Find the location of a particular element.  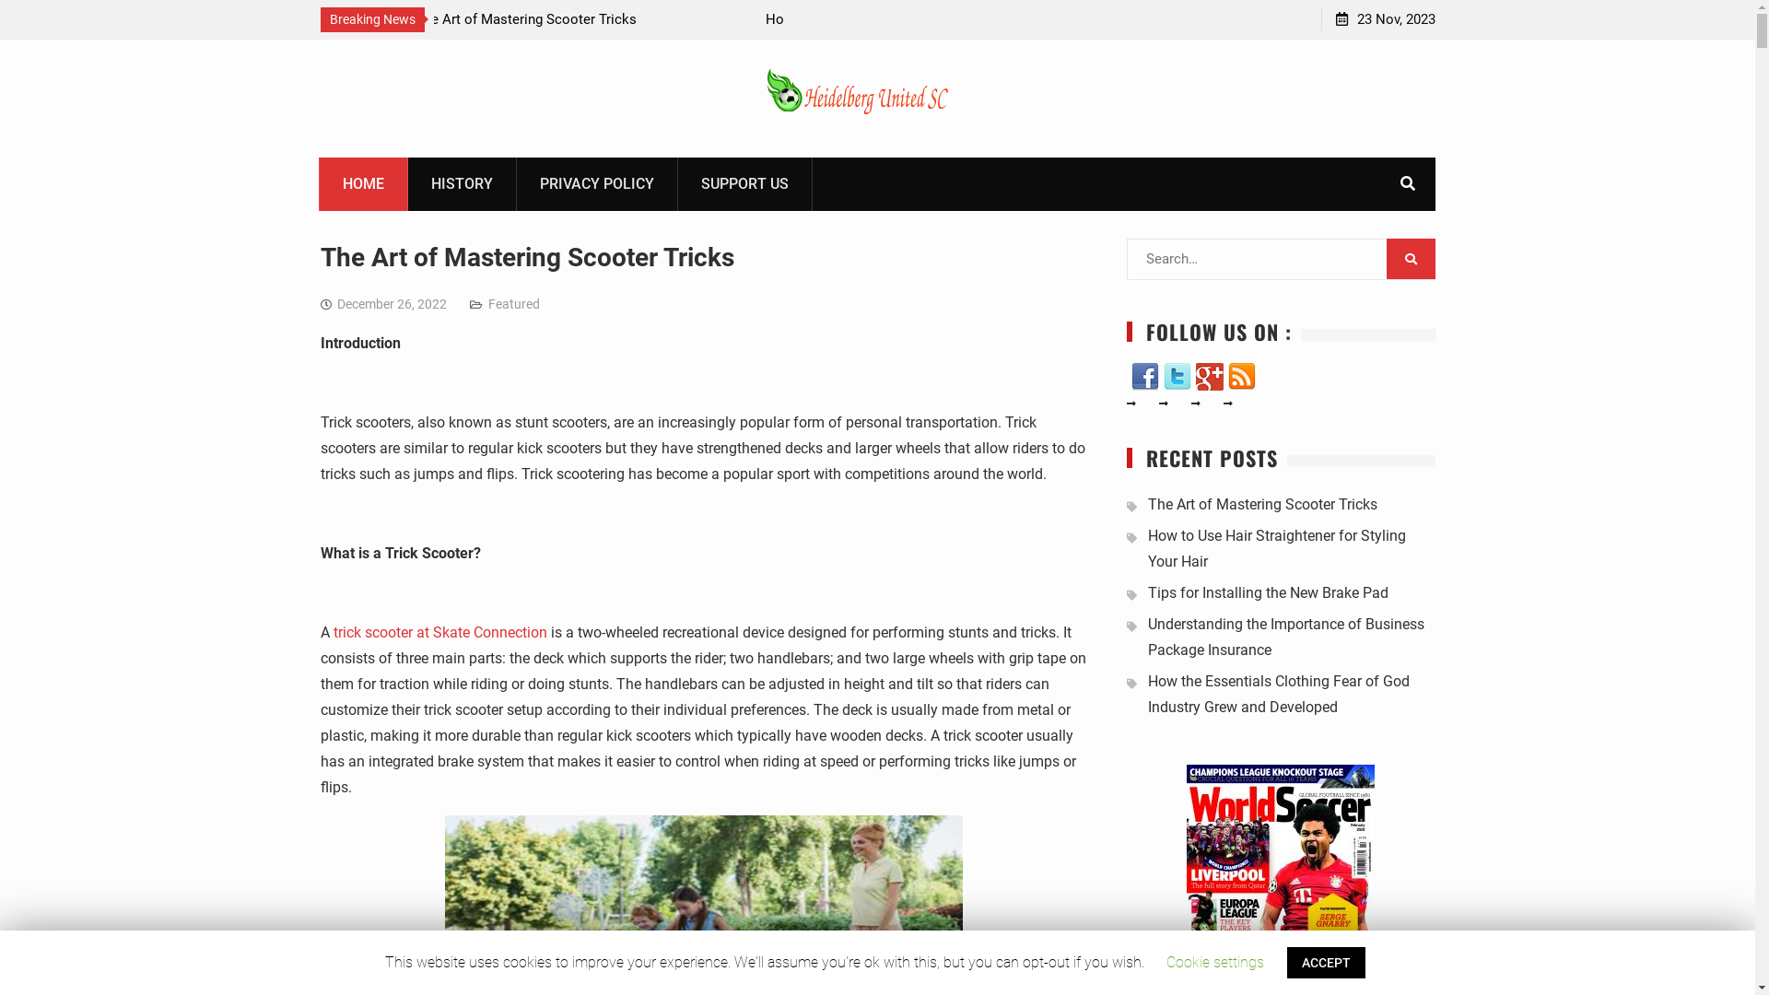

Understanding the Importance of Business Package Insurance is located at coordinates (258, 31).